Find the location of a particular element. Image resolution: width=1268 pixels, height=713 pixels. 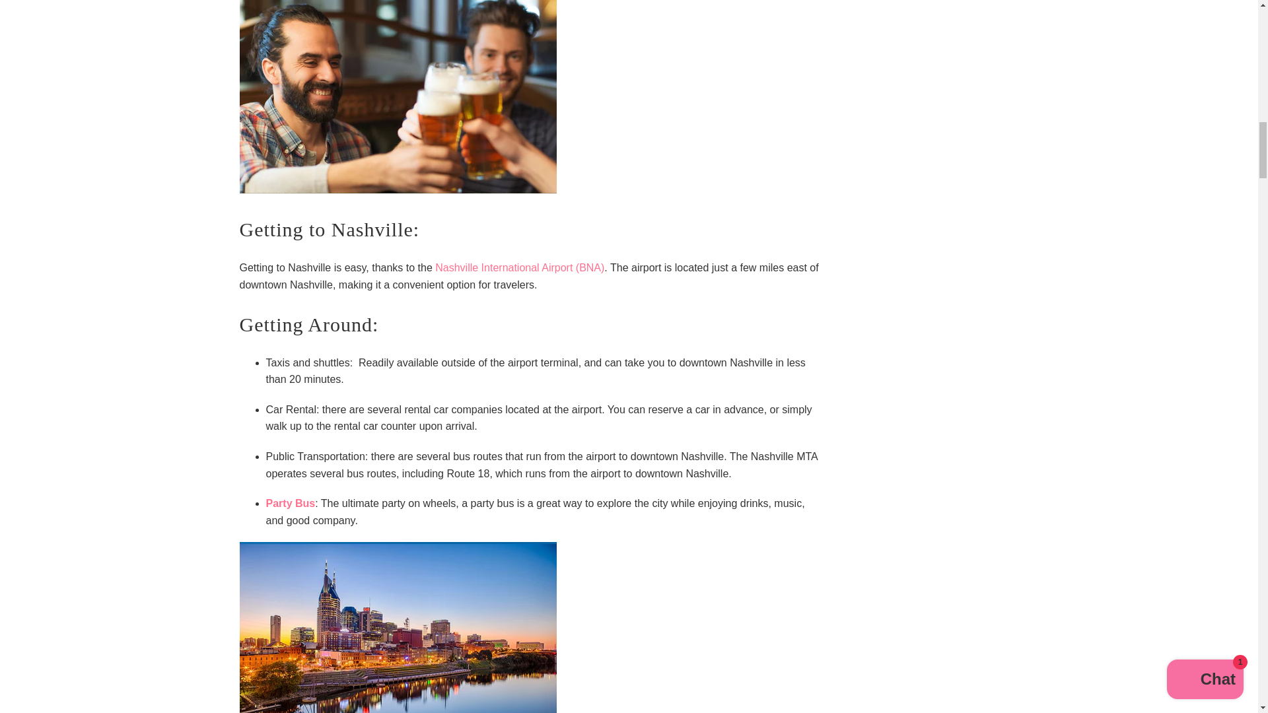

nashville bachelor party ideas is located at coordinates (398, 189).